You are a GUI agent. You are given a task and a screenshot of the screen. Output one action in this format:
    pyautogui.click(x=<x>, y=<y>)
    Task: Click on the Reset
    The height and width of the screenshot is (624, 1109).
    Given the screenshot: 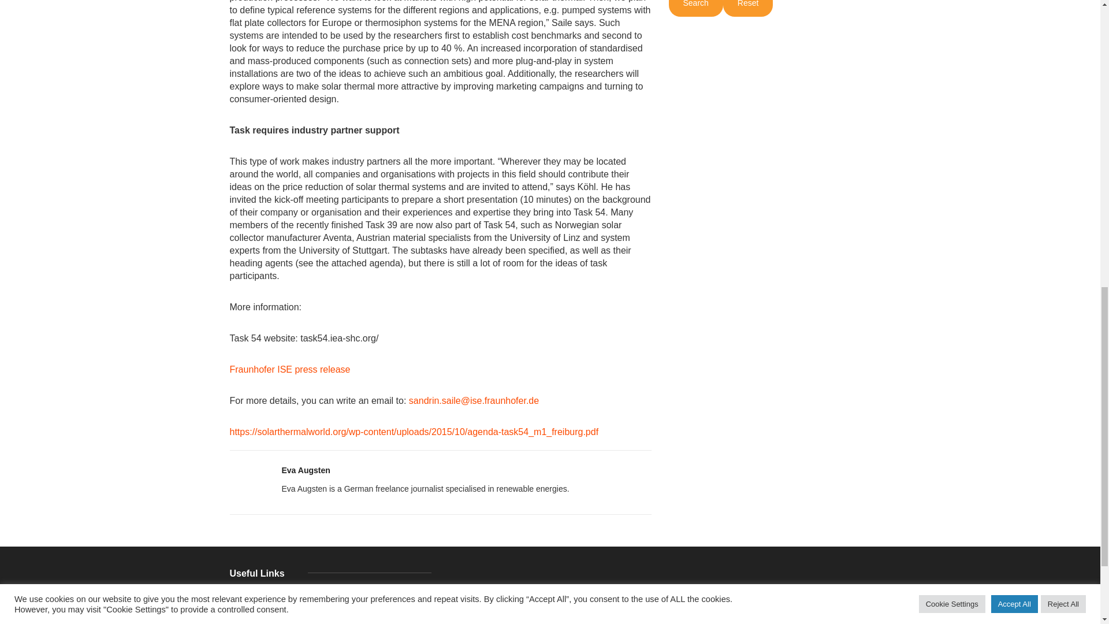 What is the action you would take?
    pyautogui.click(x=747, y=8)
    